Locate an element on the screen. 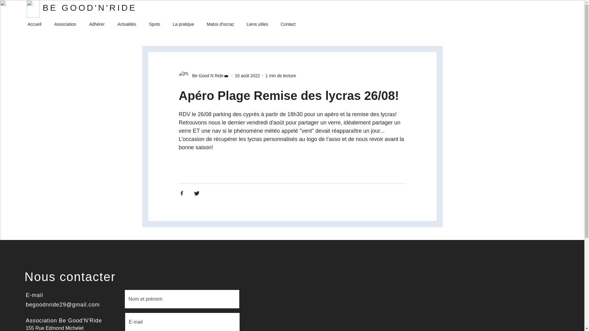 This screenshot has width=589, height=331. Contact is located at coordinates (290, 25).